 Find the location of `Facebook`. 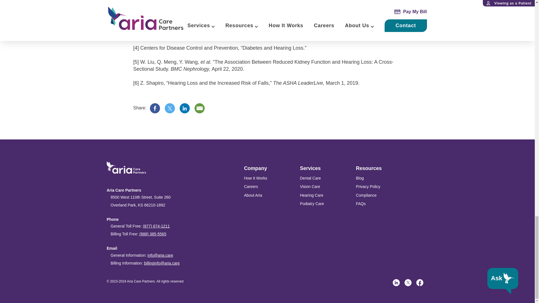

Facebook is located at coordinates (419, 282).